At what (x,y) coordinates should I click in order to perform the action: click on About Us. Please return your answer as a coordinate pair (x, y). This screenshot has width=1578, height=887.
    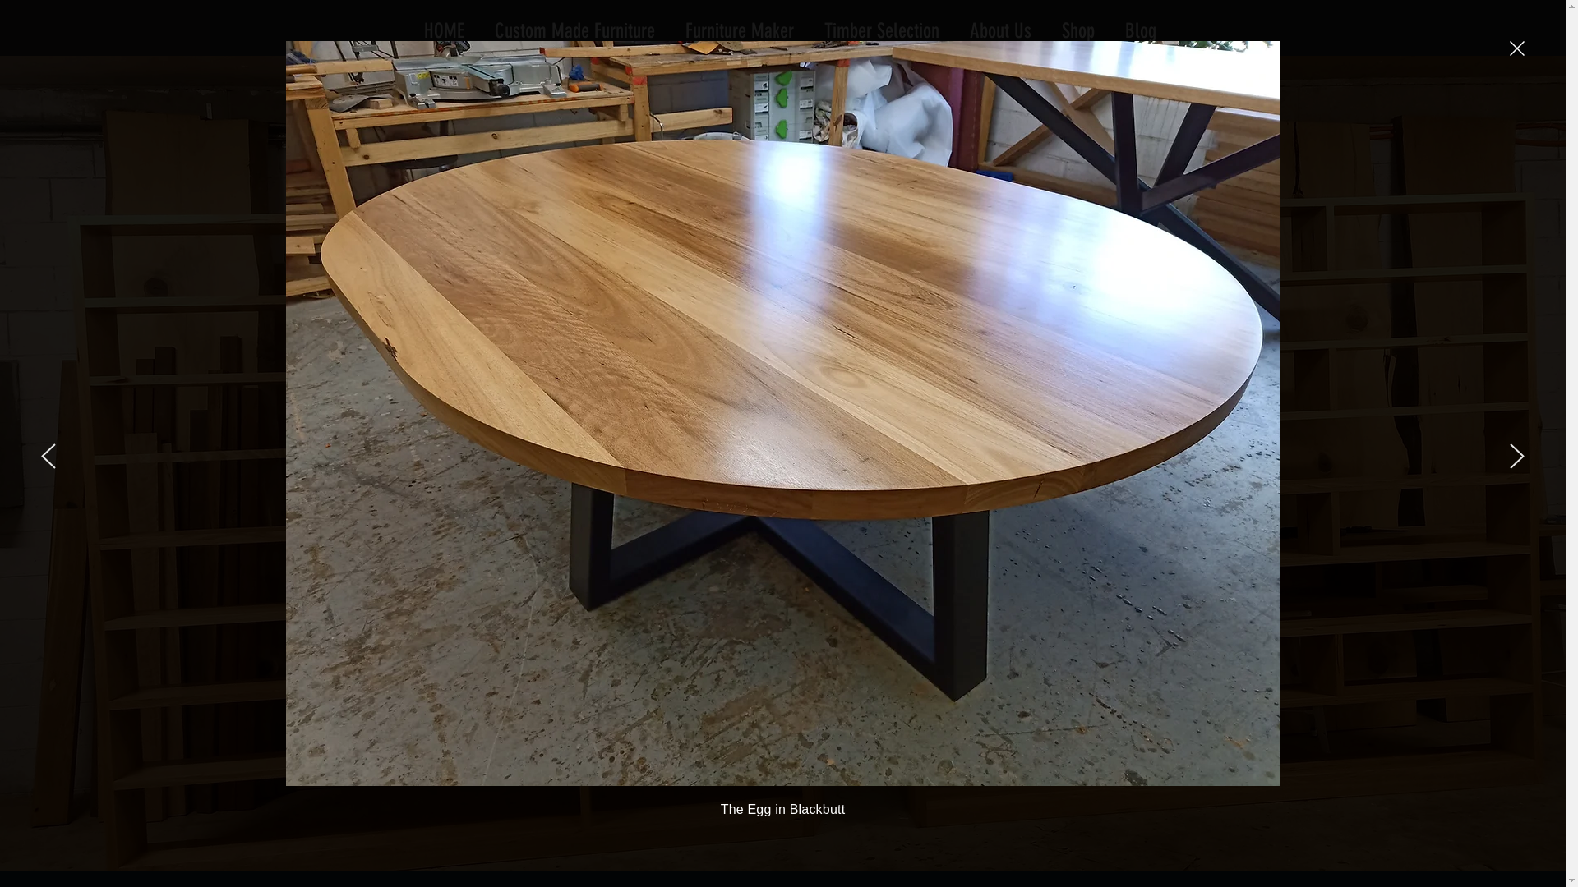
    Looking at the image, I should click on (1001, 26).